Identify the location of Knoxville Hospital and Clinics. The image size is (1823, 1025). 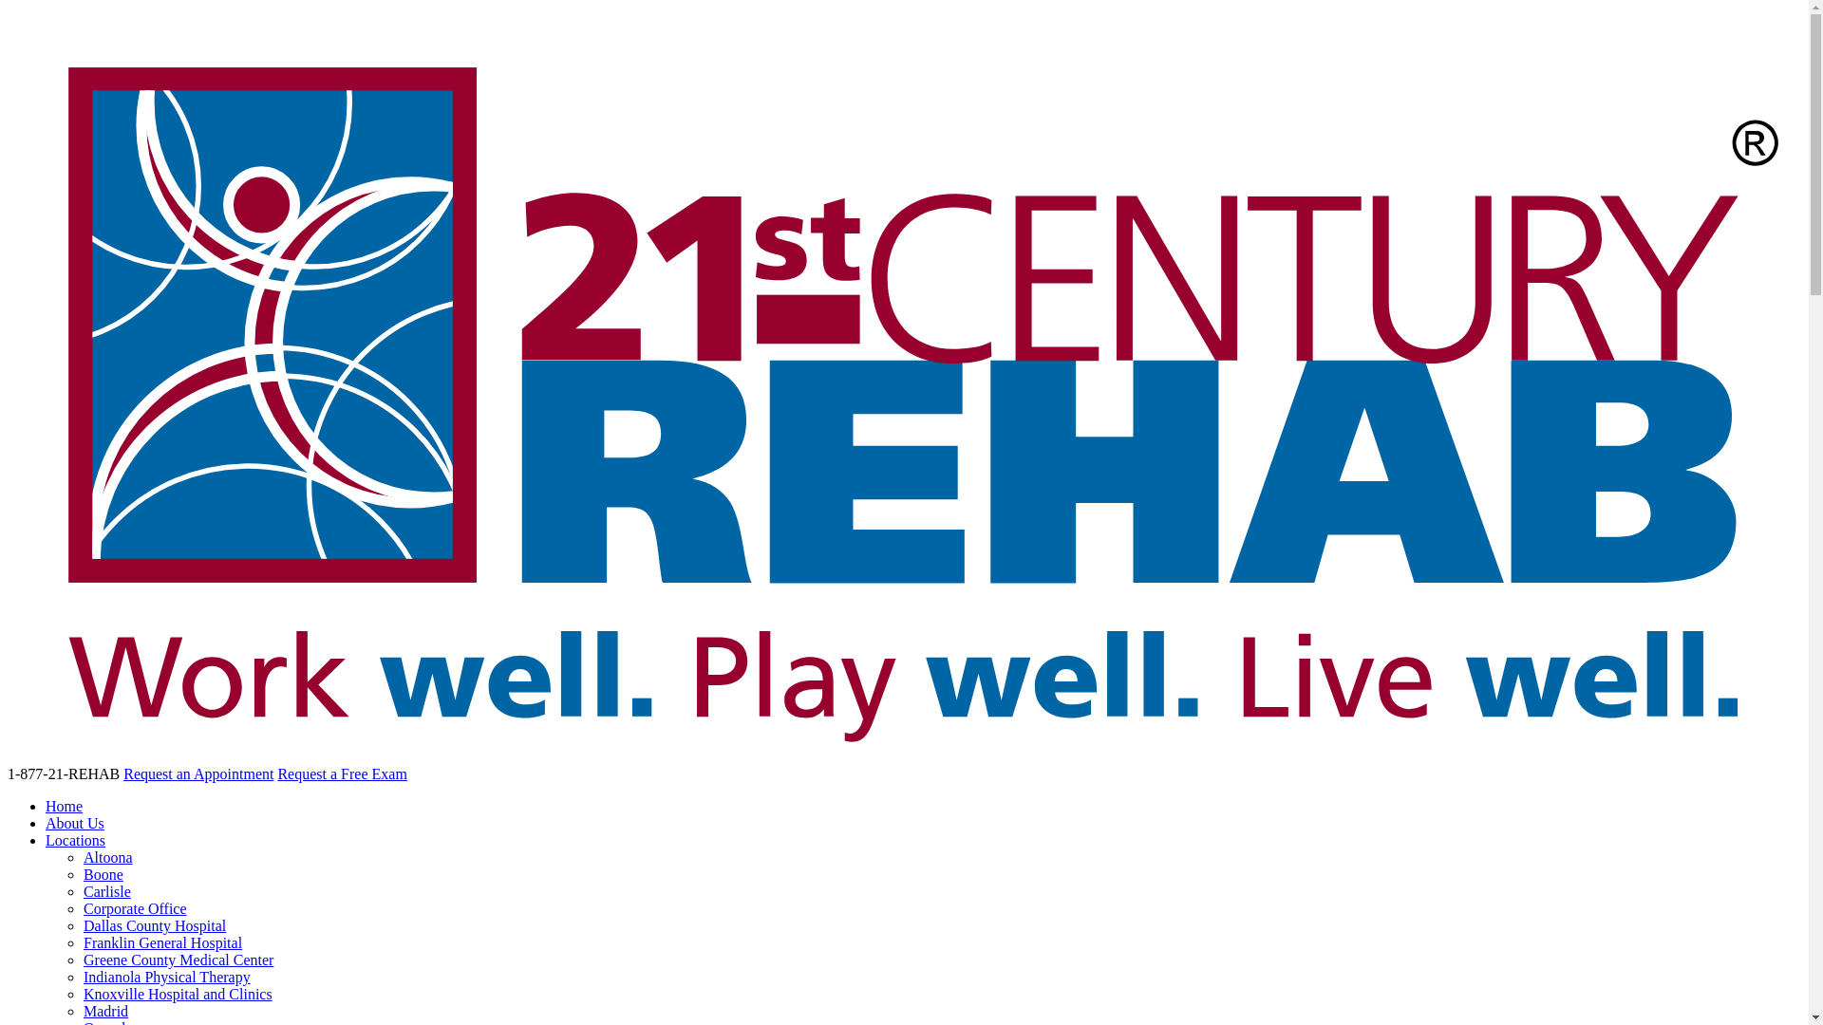
(179, 995).